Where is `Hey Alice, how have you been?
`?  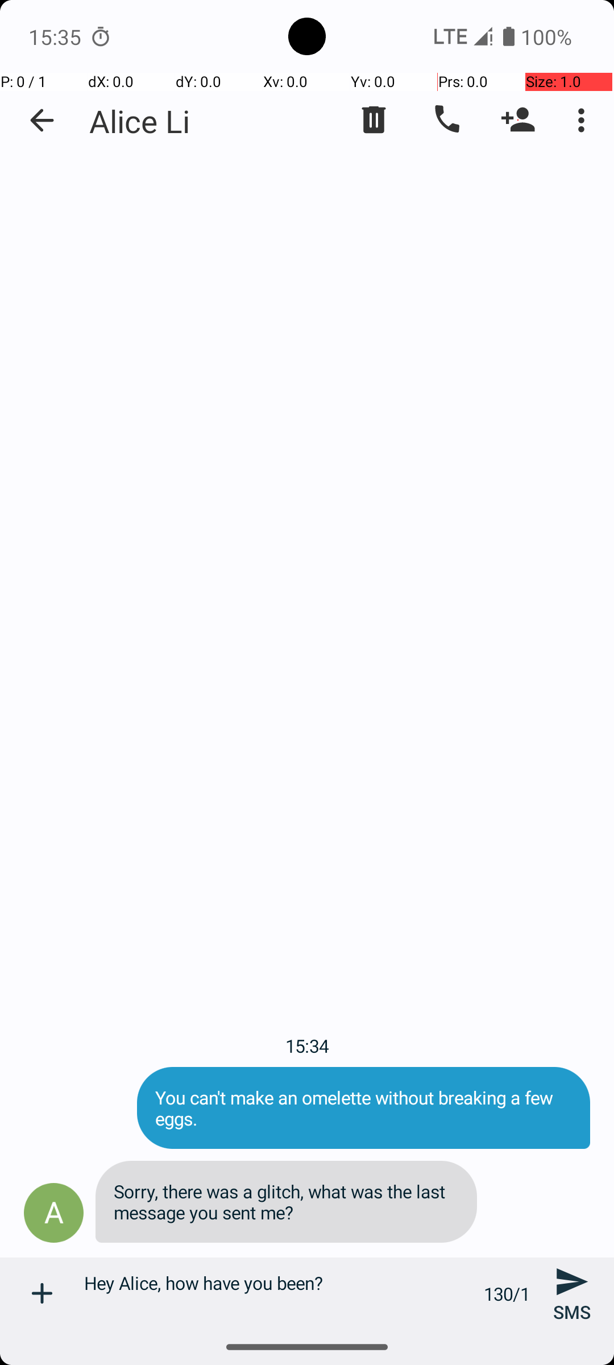 Hey Alice, how have you been?
 is located at coordinates (277, 1293).